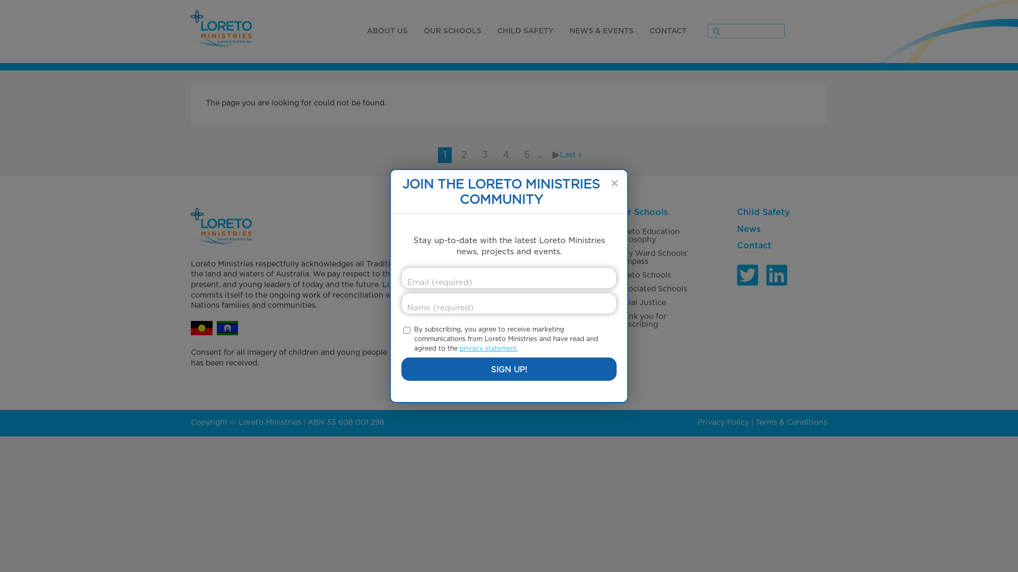 The width and height of the screenshot is (1018, 572). Describe the element at coordinates (485, 155) in the screenshot. I see `3` at that location.